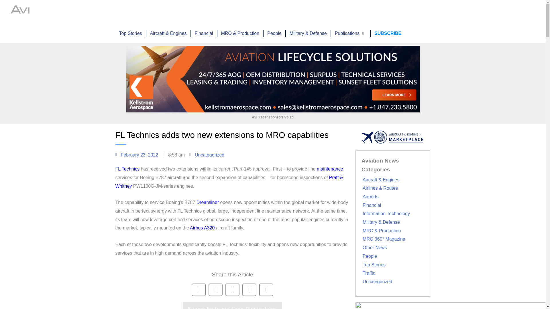 This screenshot has height=309, width=550. Describe the element at coordinates (326, 12) in the screenshot. I see `About AviTrader` at that location.